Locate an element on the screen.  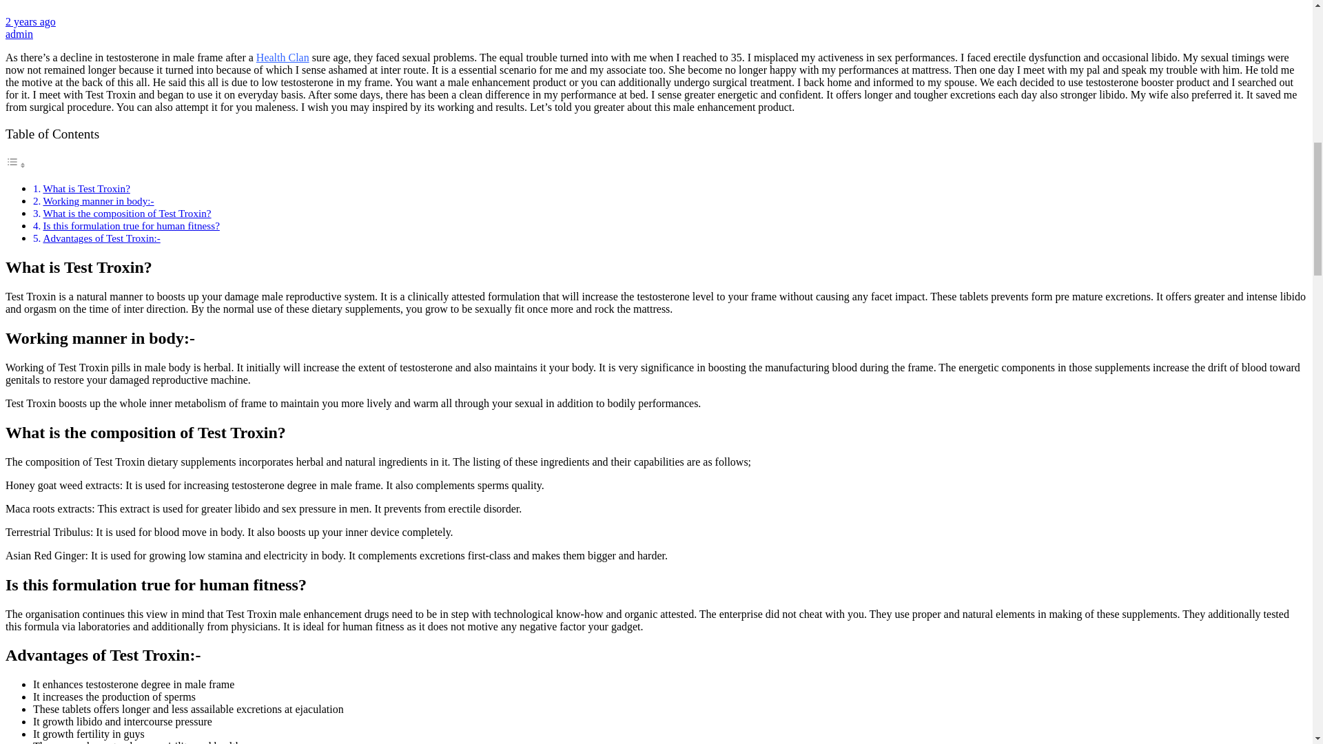
Is this formulation true for human fitness? is located at coordinates (131, 225).